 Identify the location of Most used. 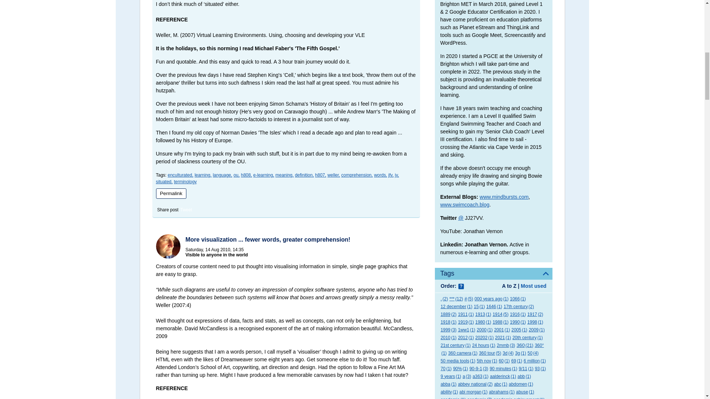
(533, 286).